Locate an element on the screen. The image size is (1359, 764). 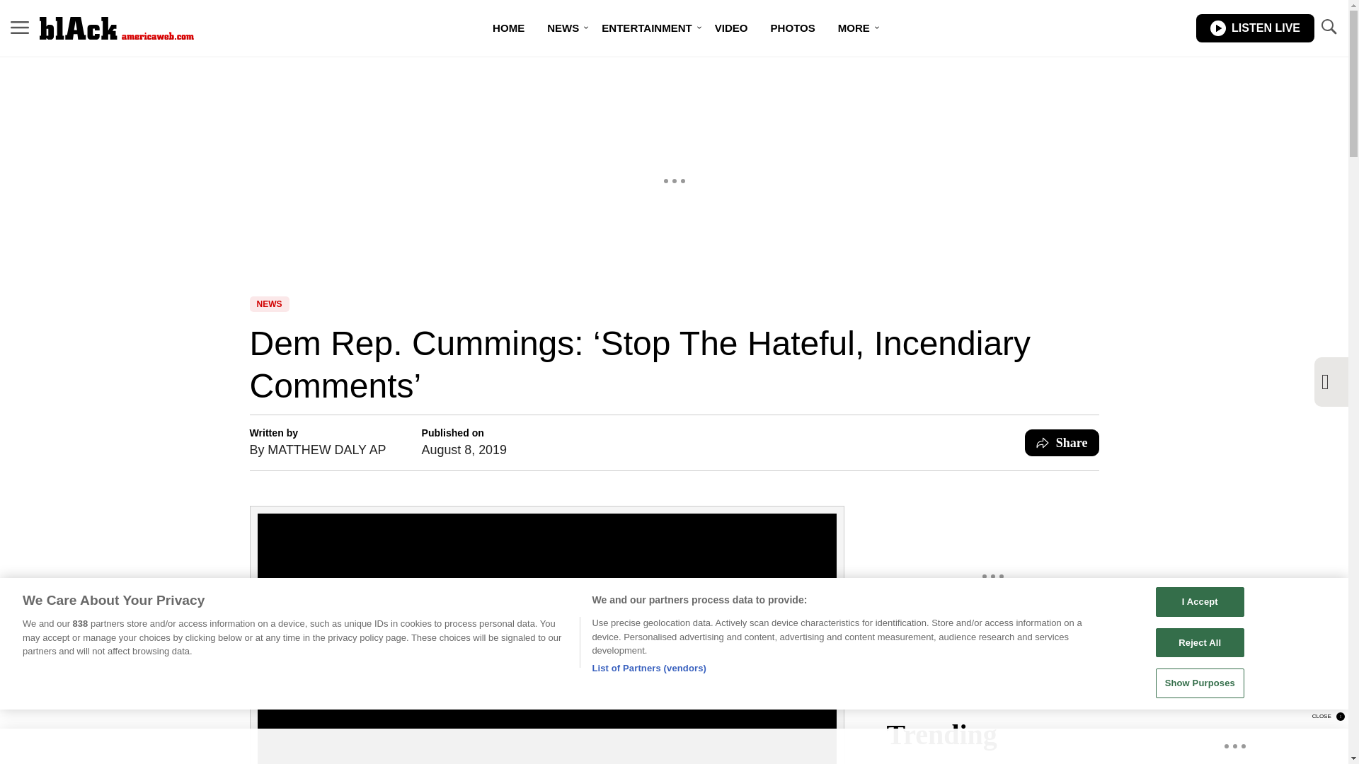
By MATTHEW DALY AP is located at coordinates (317, 450).